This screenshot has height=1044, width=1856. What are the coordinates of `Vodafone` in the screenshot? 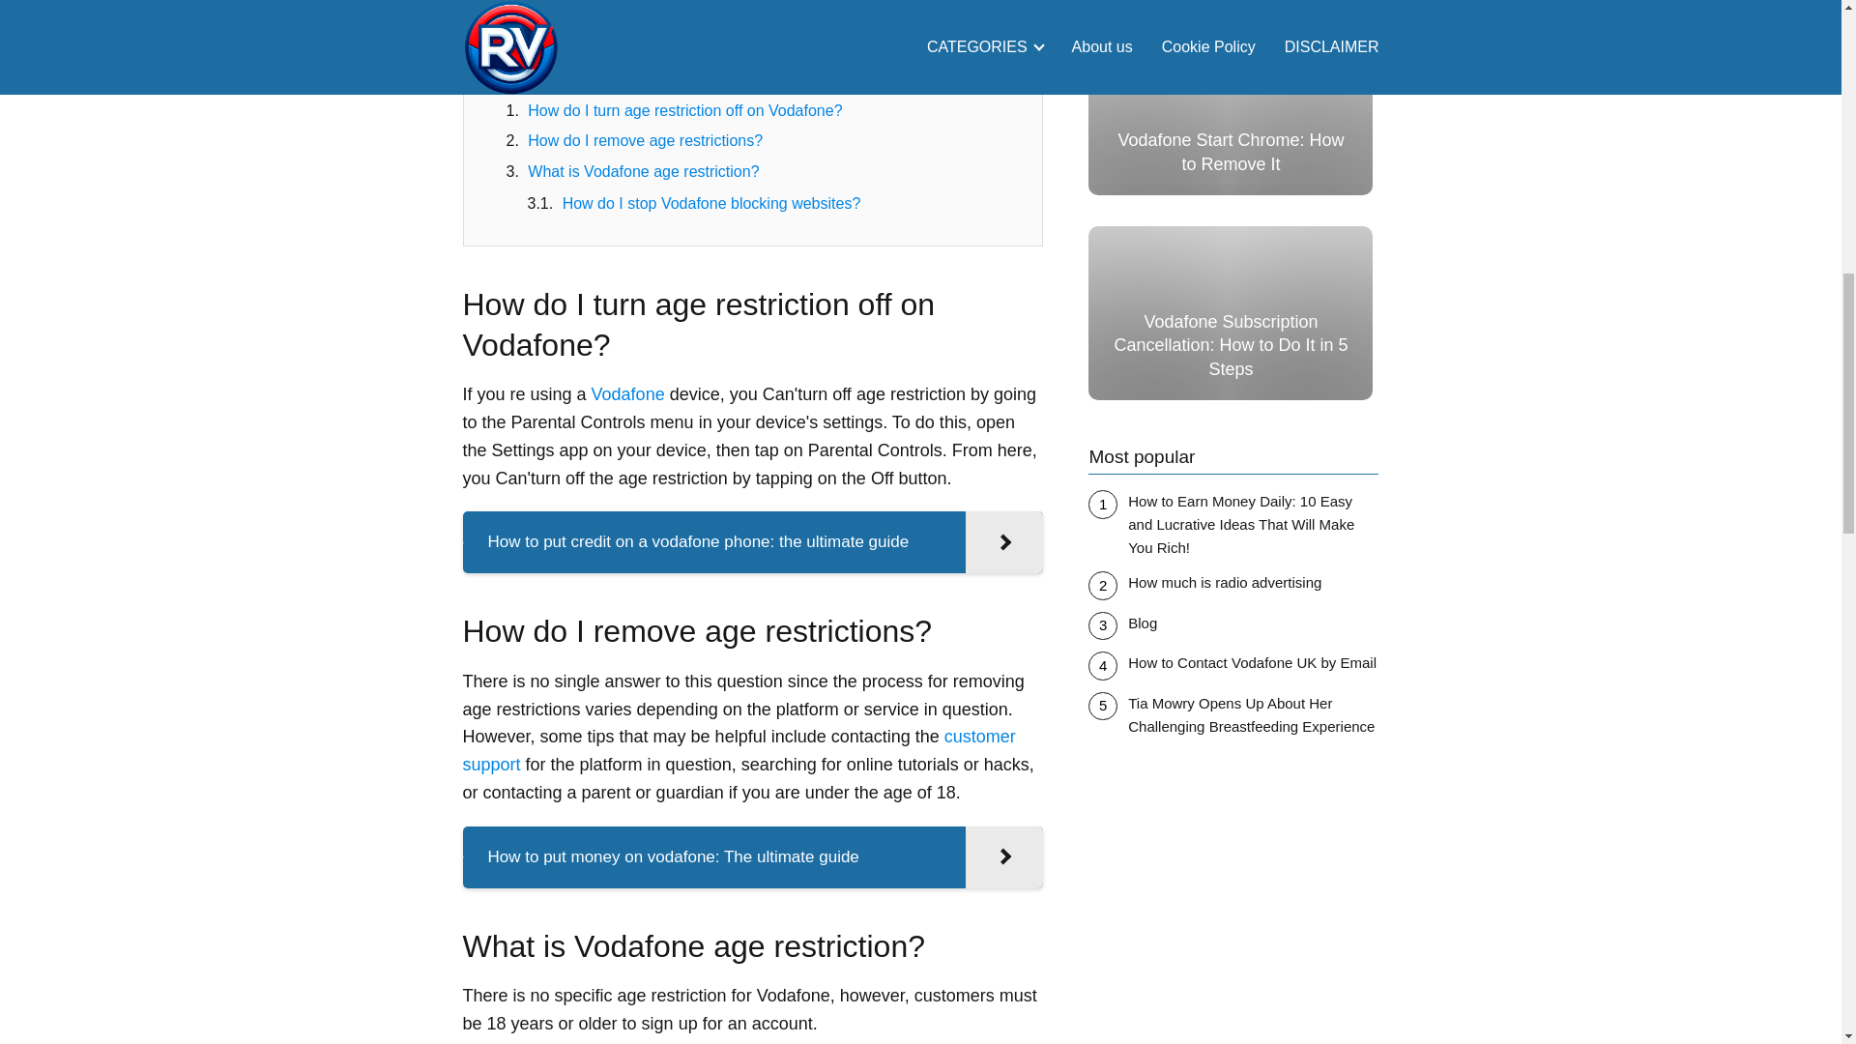 It's located at (628, 394).